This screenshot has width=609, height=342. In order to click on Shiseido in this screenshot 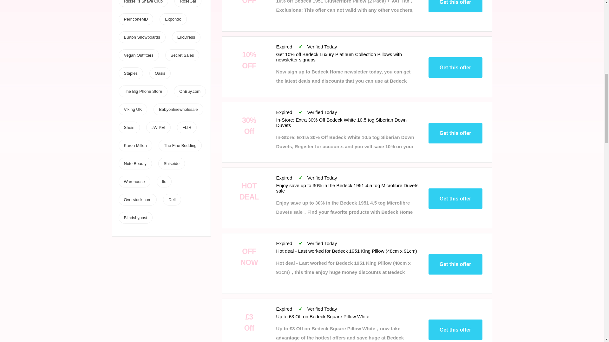, I will do `click(172, 163)`.